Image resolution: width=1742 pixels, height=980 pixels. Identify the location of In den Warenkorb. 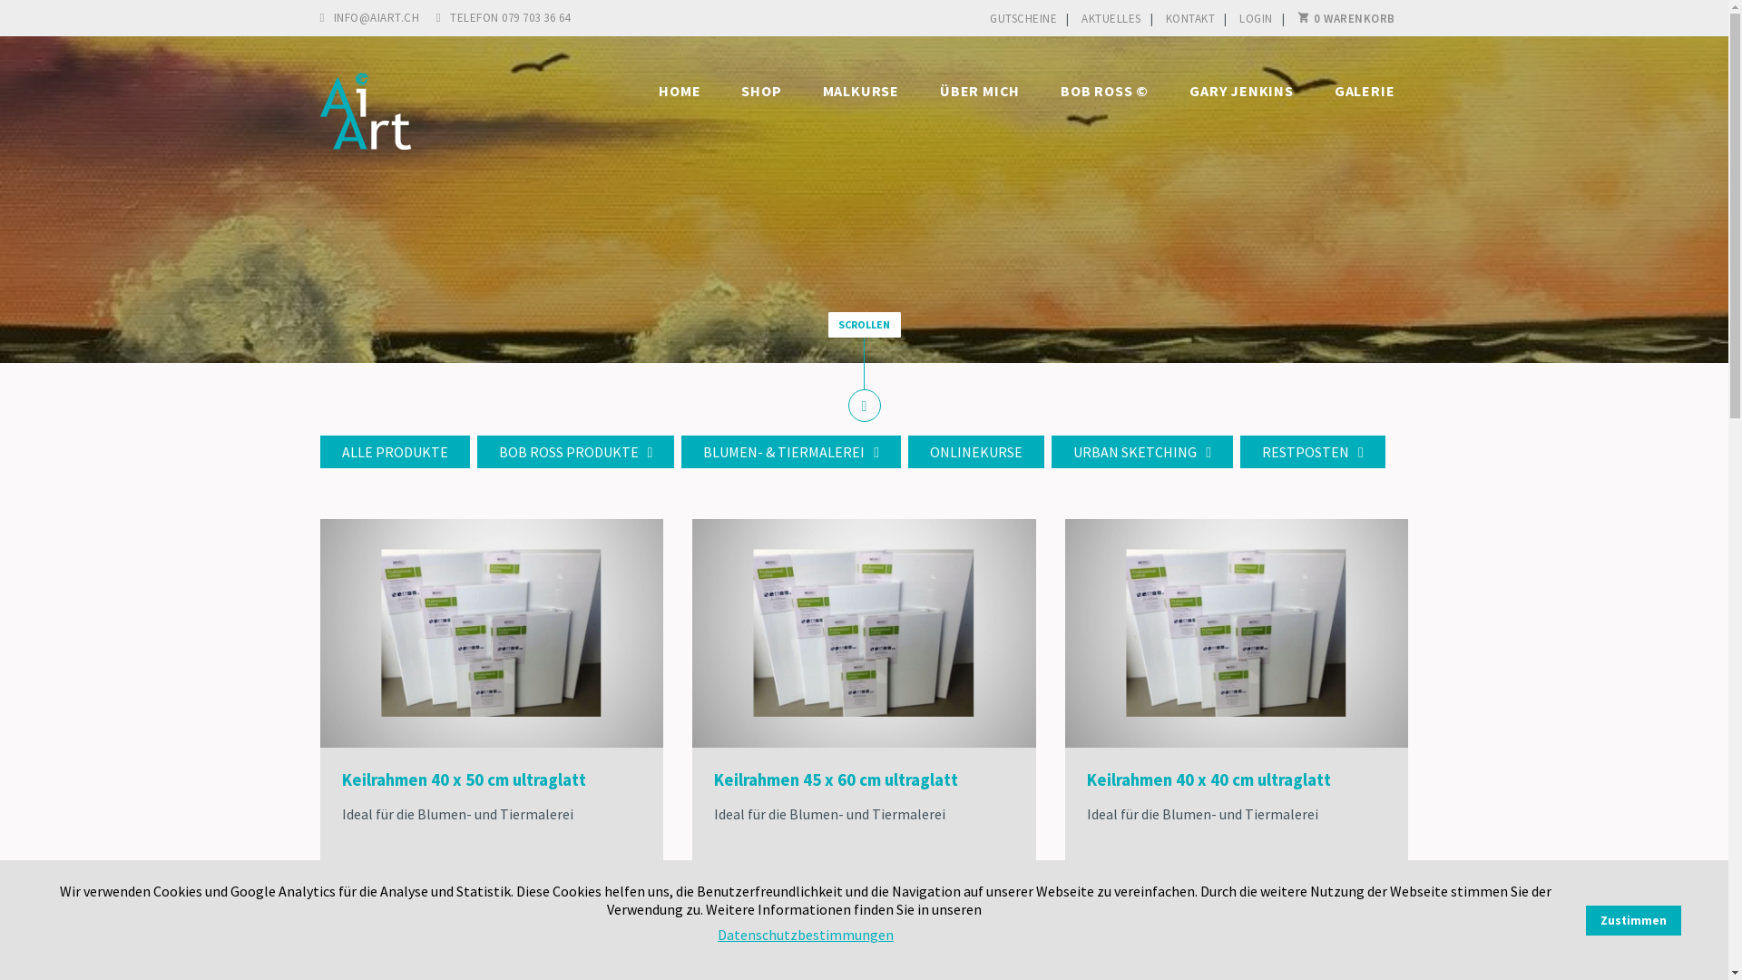
(555, 929).